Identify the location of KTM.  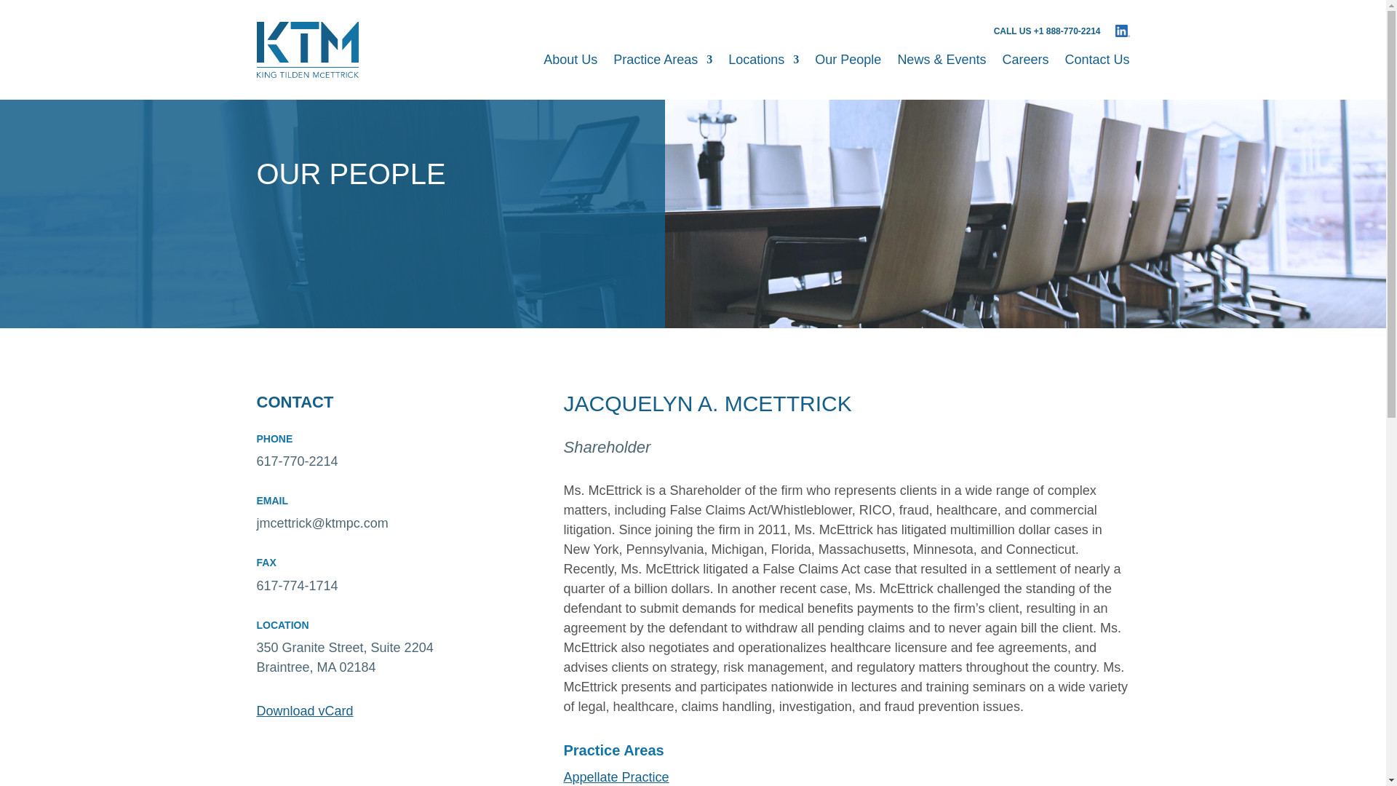
(306, 49).